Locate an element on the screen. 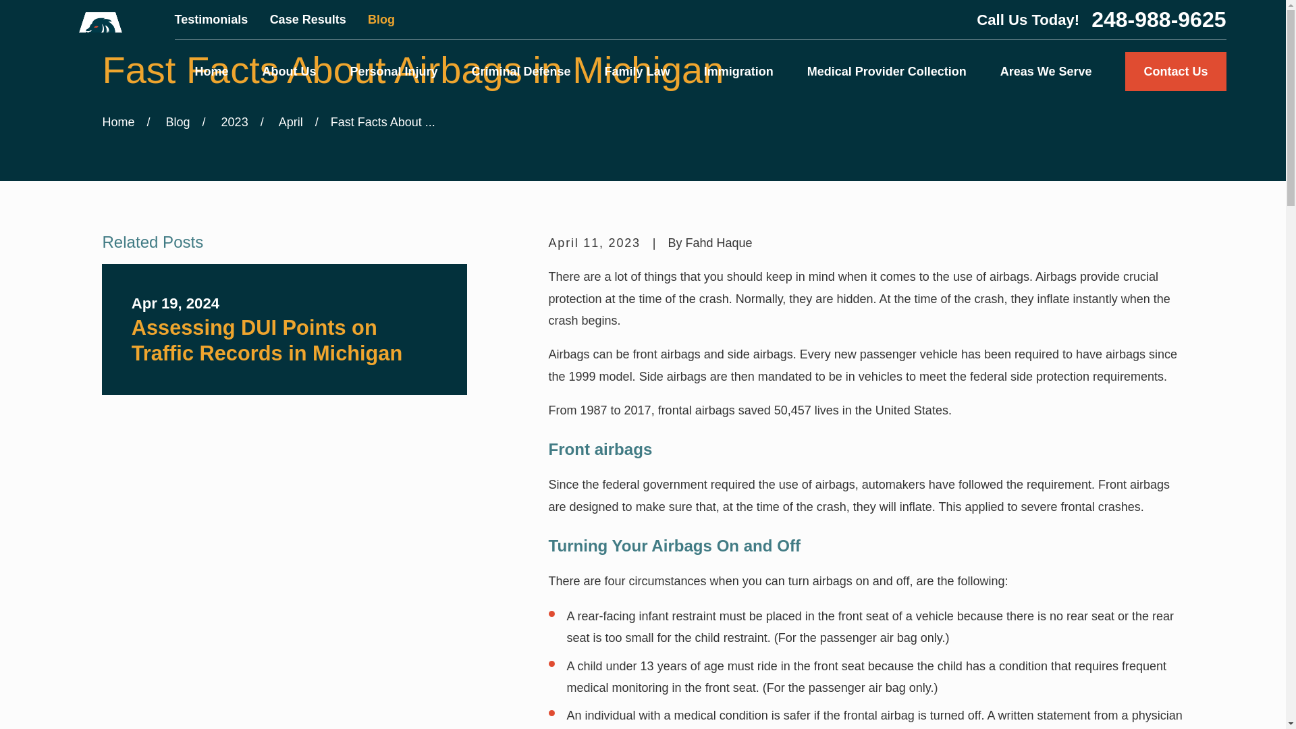 The height and width of the screenshot is (729, 1296). Home is located at coordinates (211, 72).